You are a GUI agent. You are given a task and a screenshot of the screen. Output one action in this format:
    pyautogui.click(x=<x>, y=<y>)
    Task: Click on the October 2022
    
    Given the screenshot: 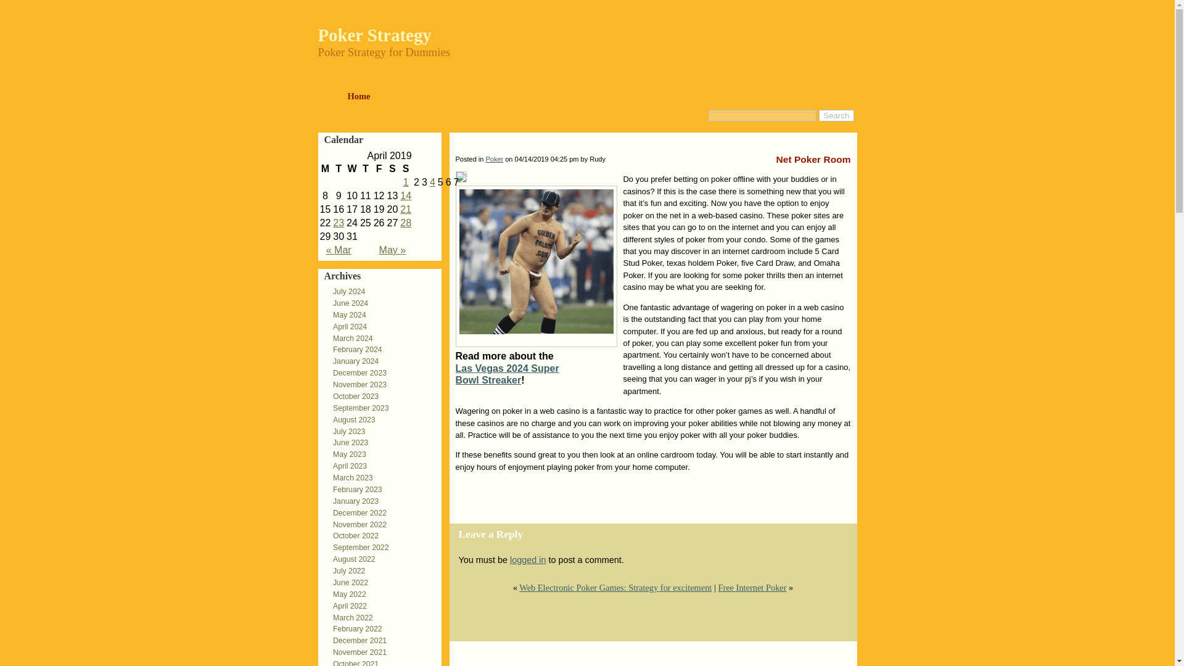 What is the action you would take?
    pyautogui.click(x=352, y=535)
    